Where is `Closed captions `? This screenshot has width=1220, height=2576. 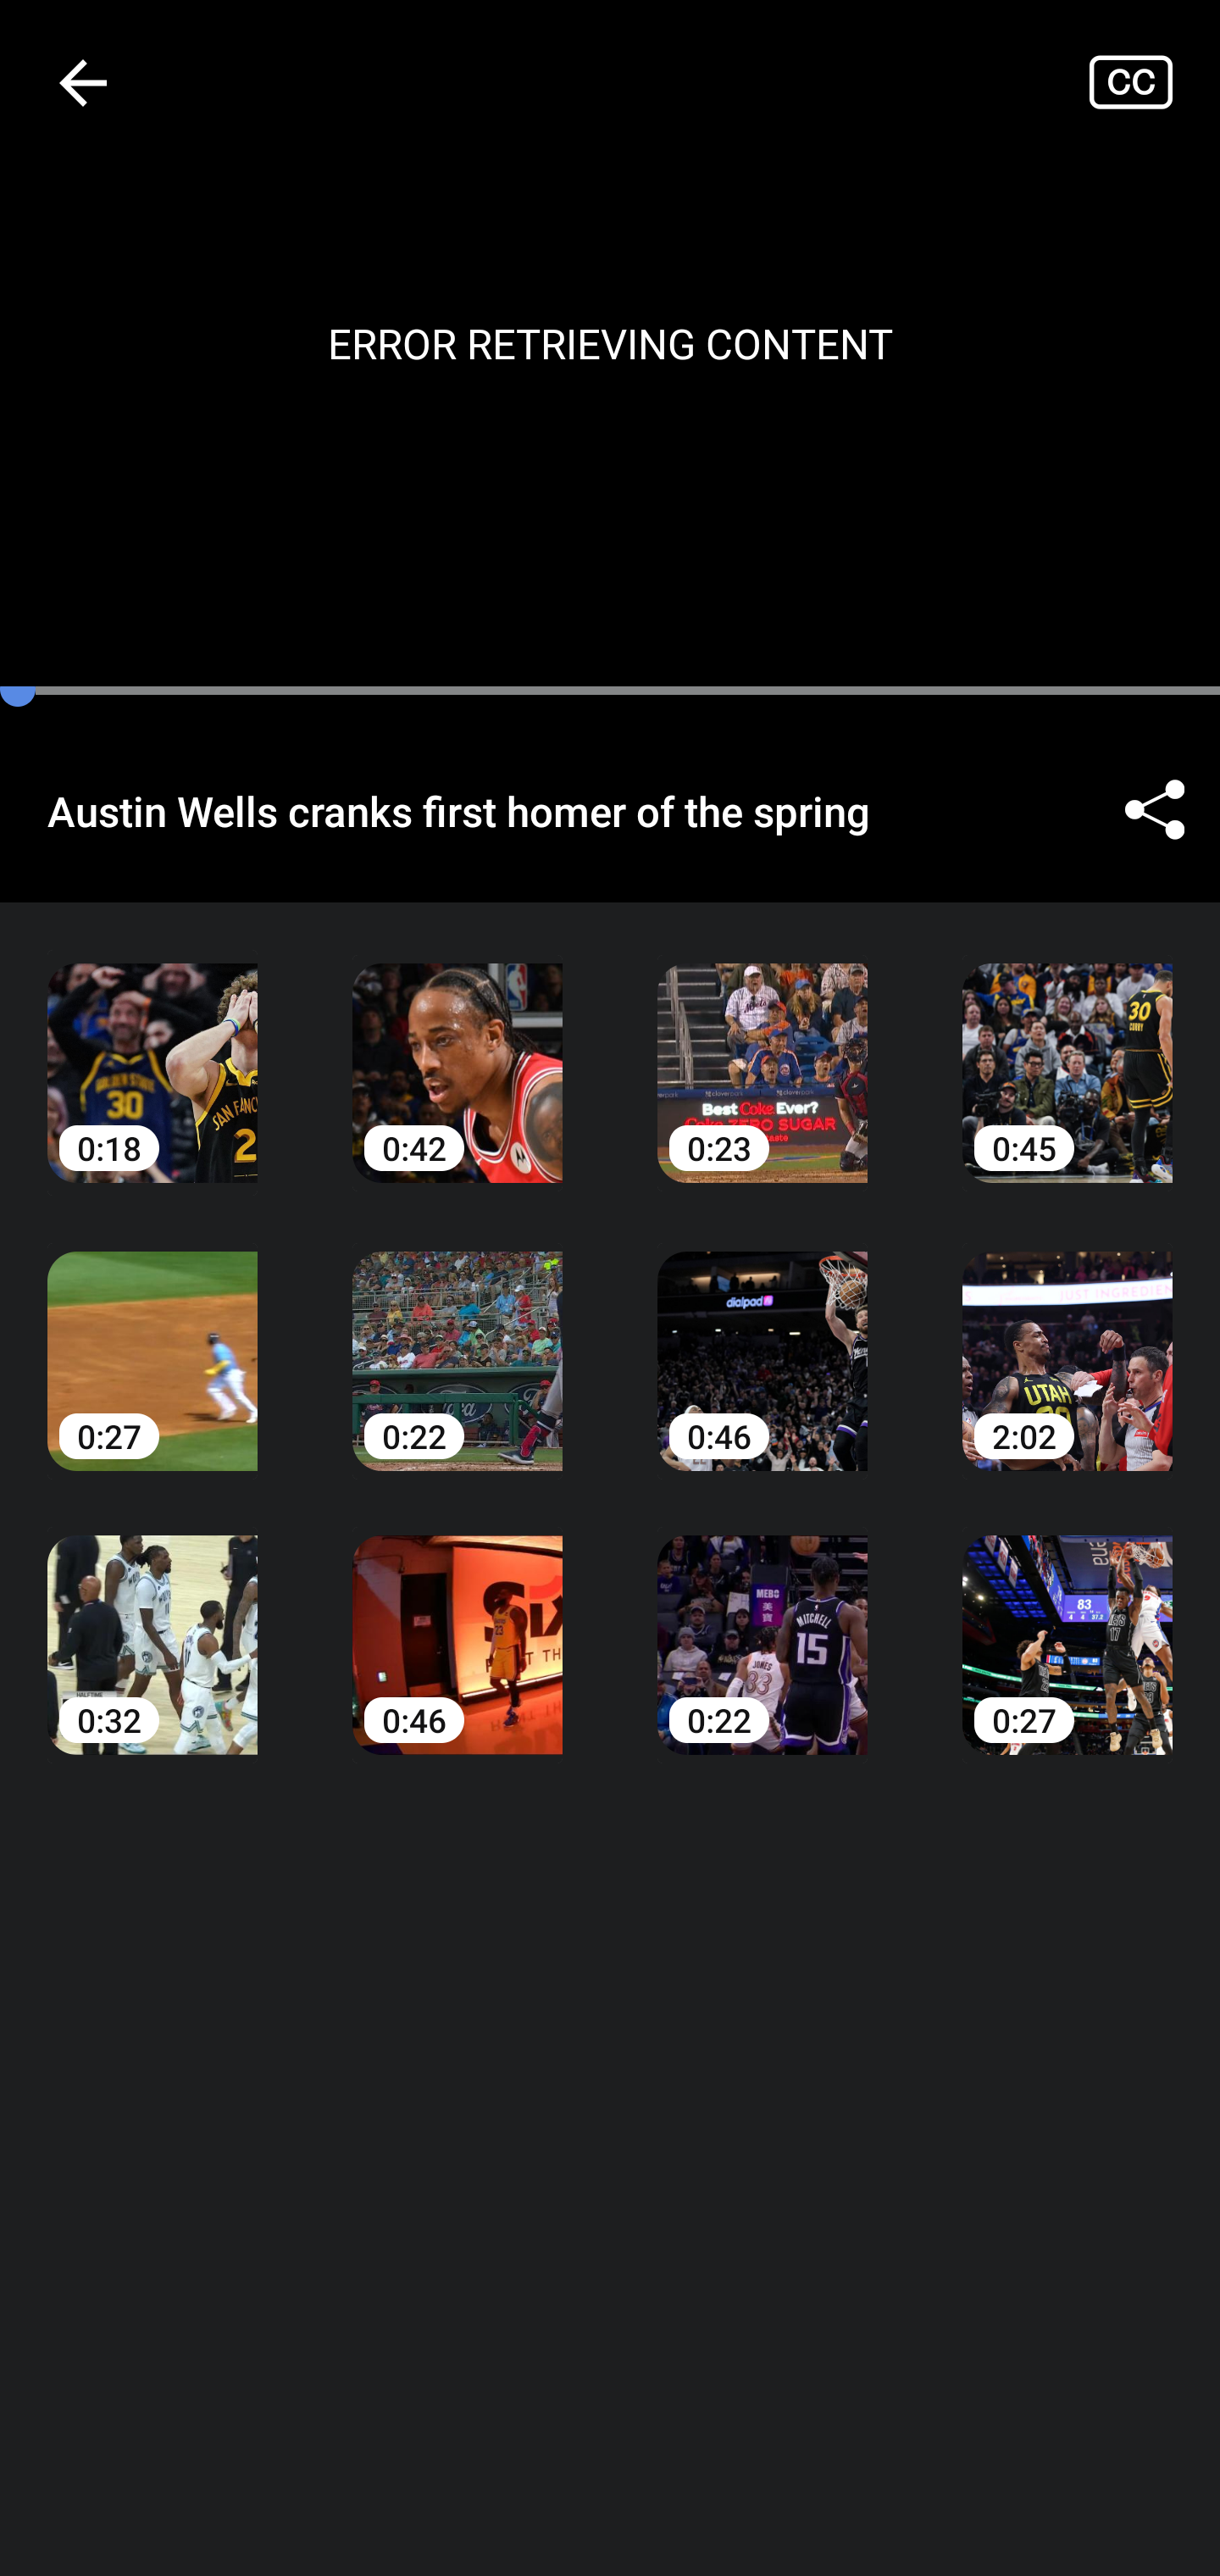
Closed captions  is located at coordinates (1154, 81).